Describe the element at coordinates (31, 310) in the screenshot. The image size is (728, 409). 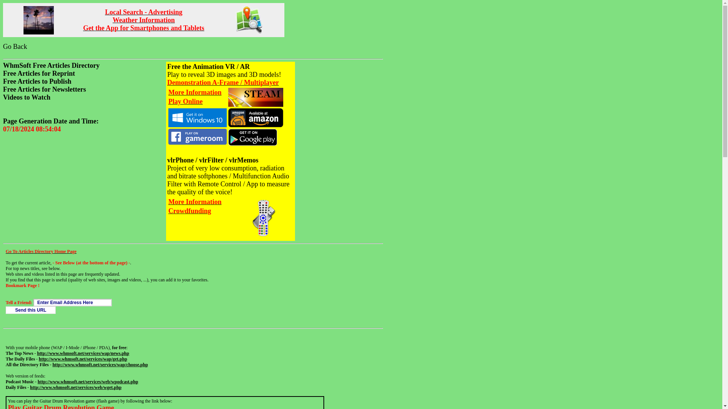
I see `Send this URL` at that location.